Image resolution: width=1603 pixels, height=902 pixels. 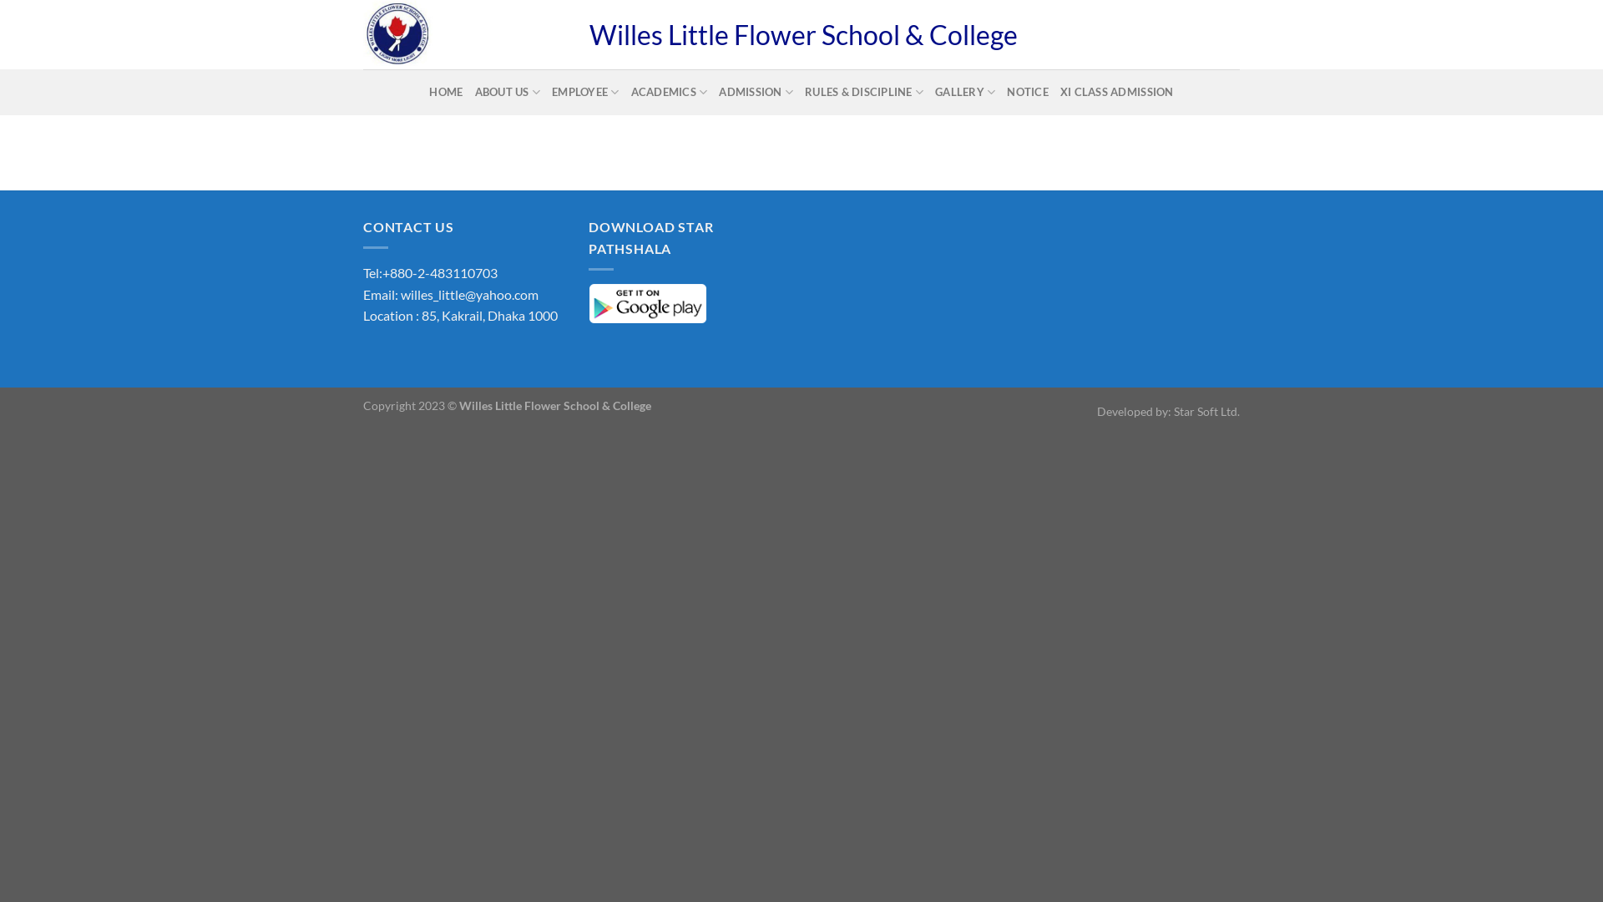 What do you see at coordinates (508, 92) in the screenshot?
I see `ABOUT US` at bounding box center [508, 92].